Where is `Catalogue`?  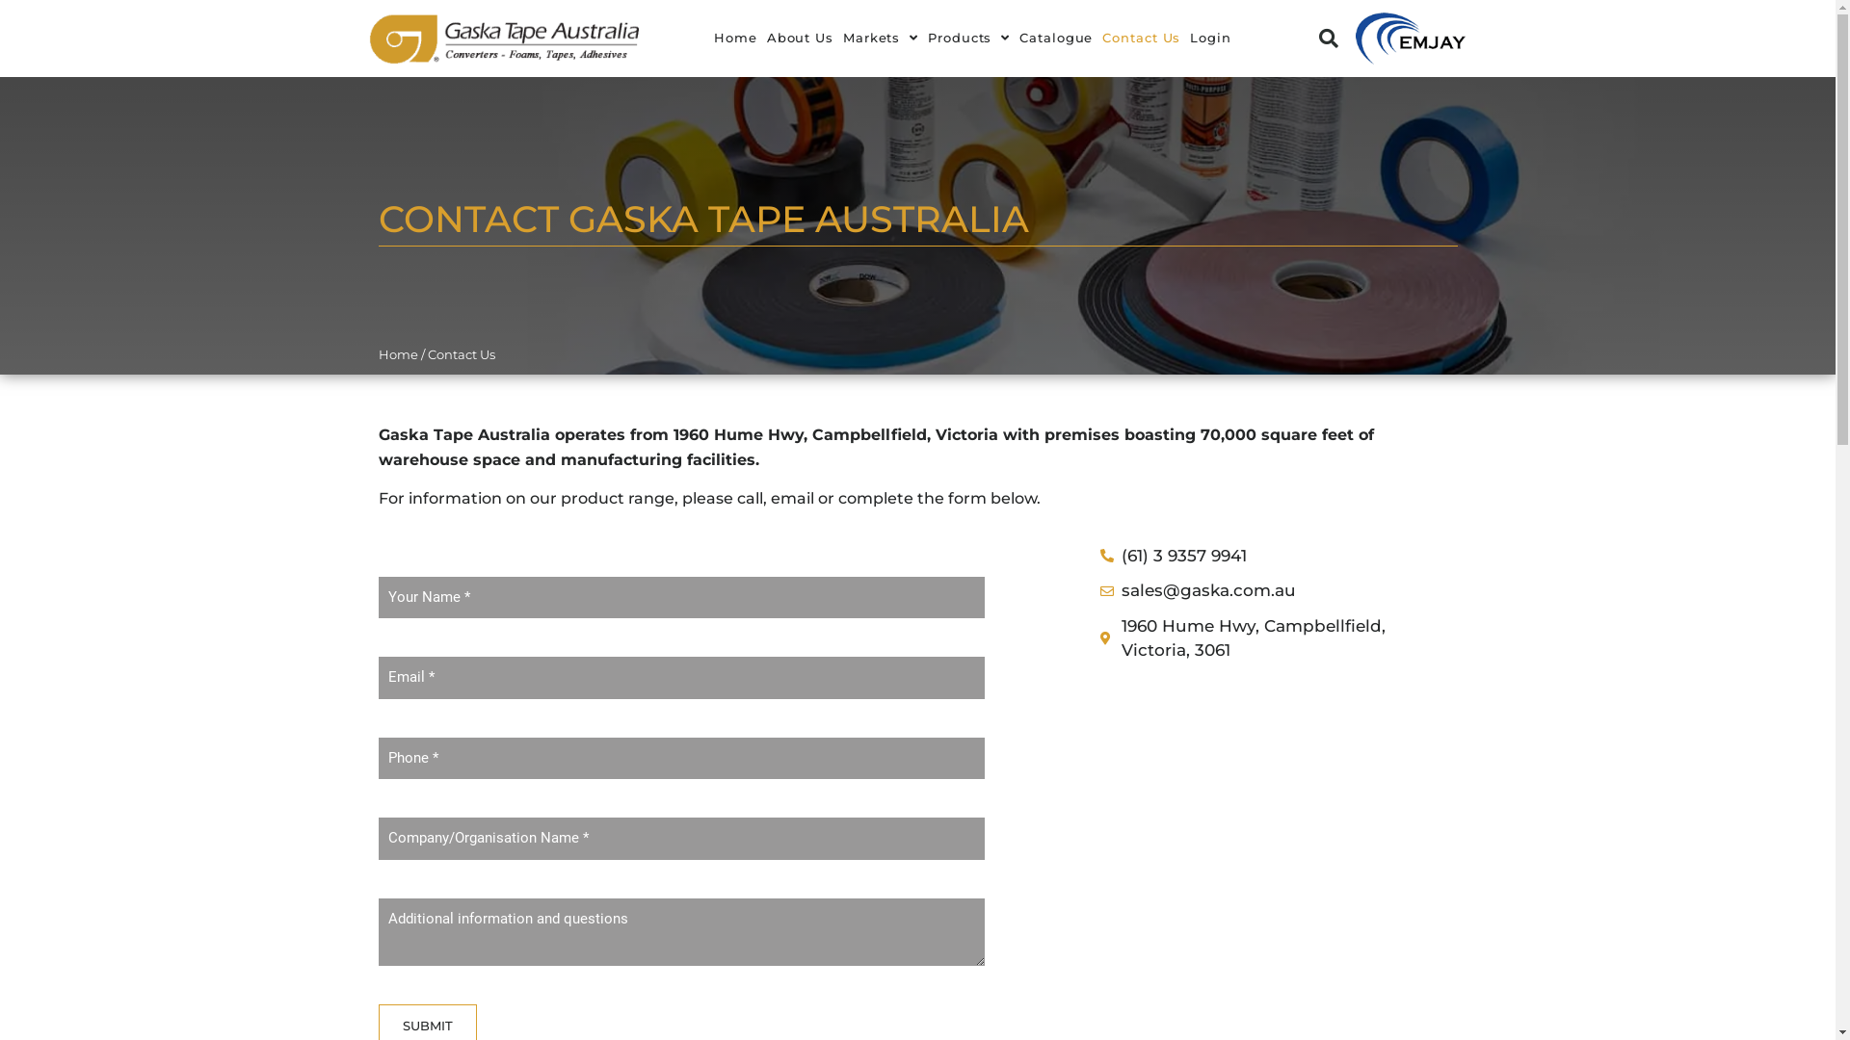 Catalogue is located at coordinates (1056, 39).